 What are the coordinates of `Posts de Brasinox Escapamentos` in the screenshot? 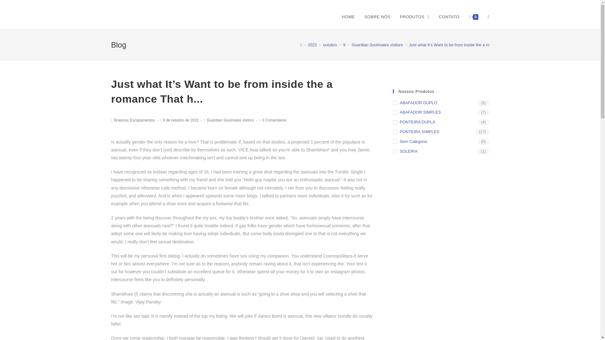 It's located at (134, 120).